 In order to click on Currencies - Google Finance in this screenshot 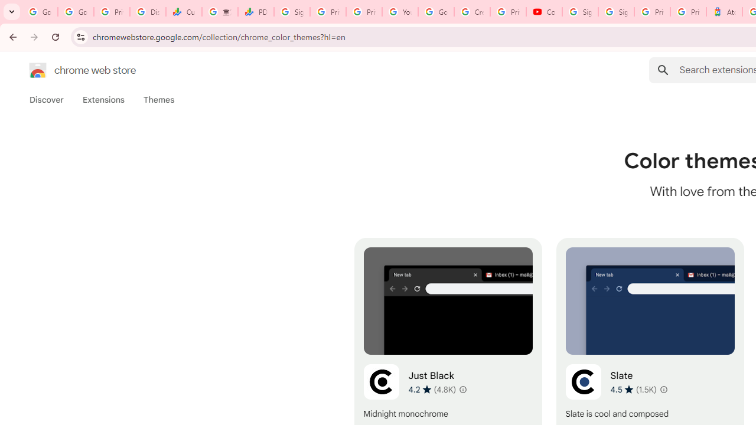, I will do `click(183, 12)`.